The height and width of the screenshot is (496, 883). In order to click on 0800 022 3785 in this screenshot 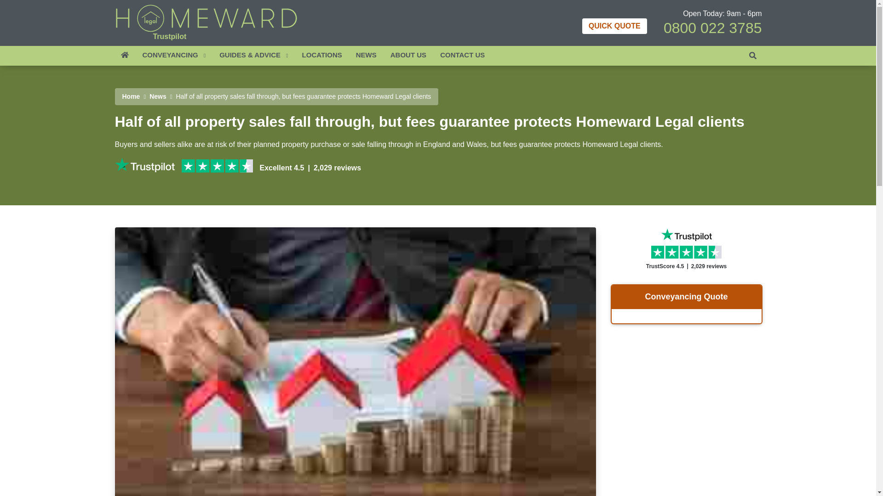, I will do `click(750, 26)`.